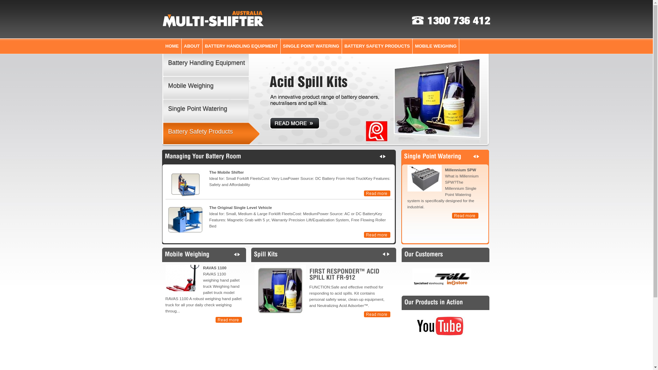 Image resolution: width=658 pixels, height=370 pixels. Describe the element at coordinates (385, 156) in the screenshot. I see `Previous` at that location.